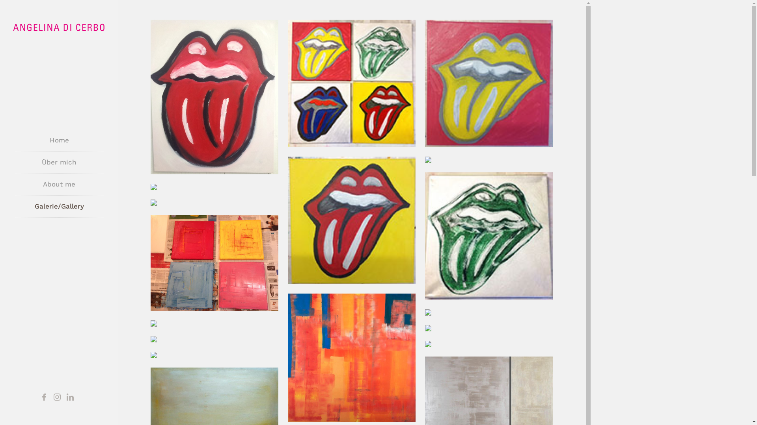 This screenshot has width=757, height=425. What do you see at coordinates (214, 187) in the screenshot?
I see `Traffic` at bounding box center [214, 187].